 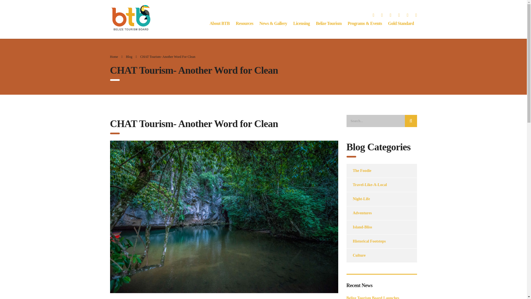 What do you see at coordinates (114, 56) in the screenshot?
I see `Go to BTB.` at bounding box center [114, 56].